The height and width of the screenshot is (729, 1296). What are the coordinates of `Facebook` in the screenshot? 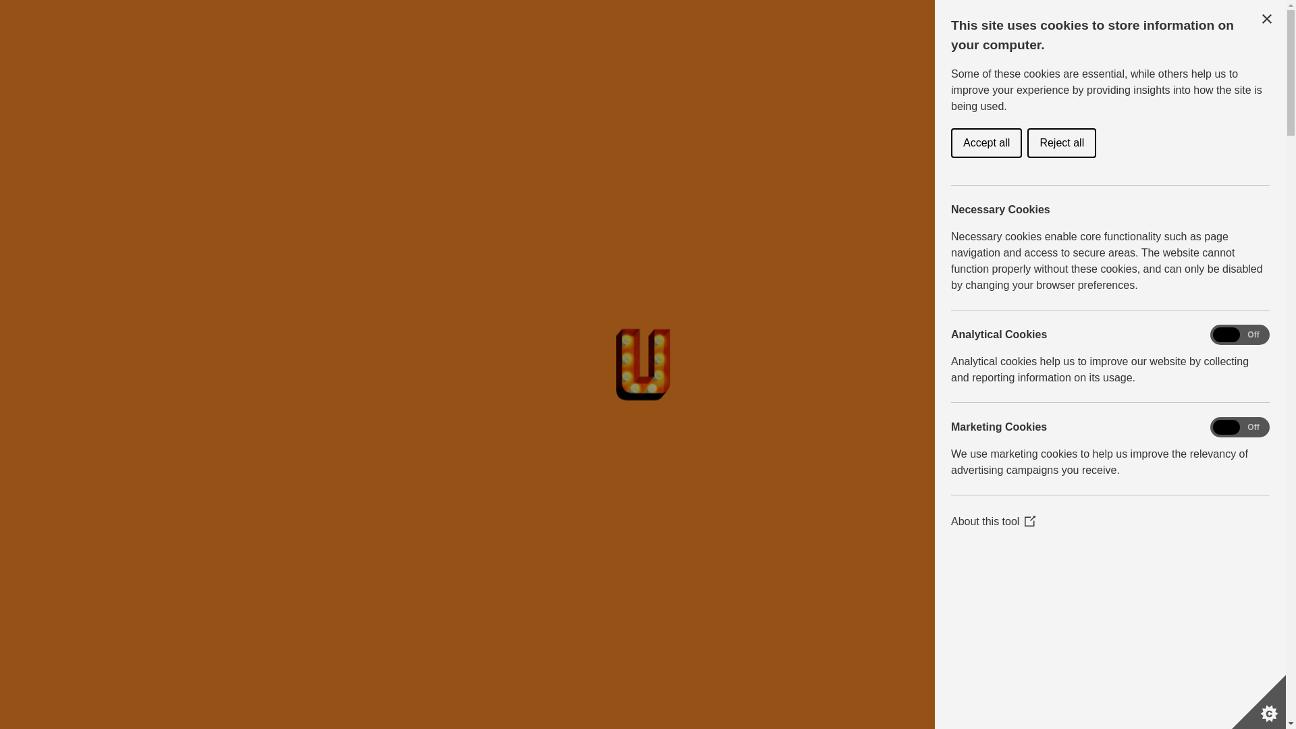 It's located at (24, 636).